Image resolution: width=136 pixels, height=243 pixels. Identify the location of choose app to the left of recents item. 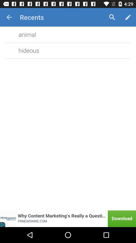
(9, 17).